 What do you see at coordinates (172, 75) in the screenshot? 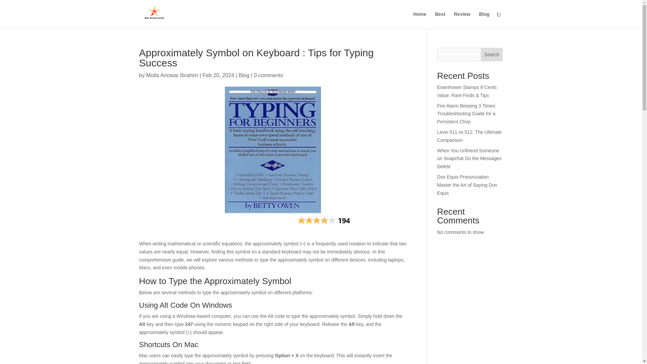
I see `Molla Anowar Ibrahim` at bounding box center [172, 75].